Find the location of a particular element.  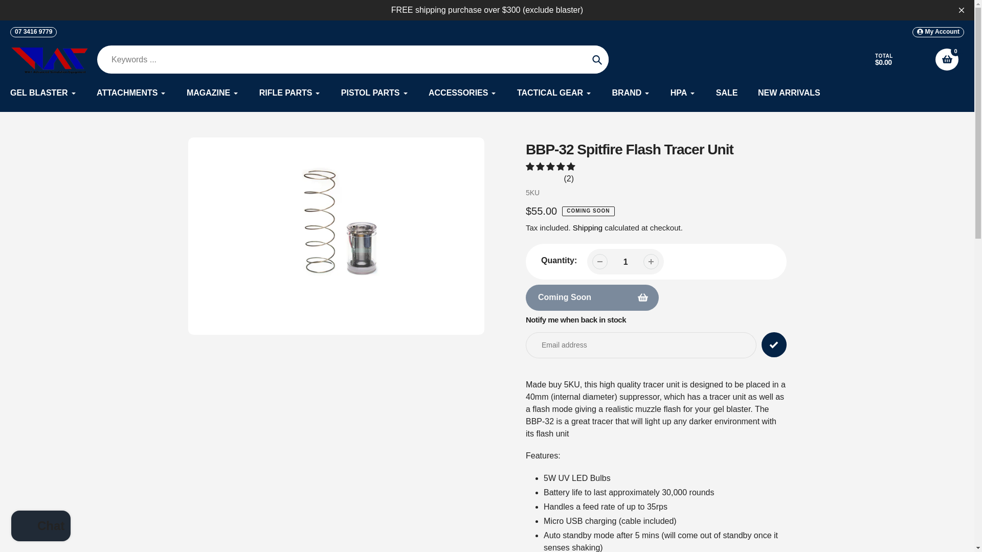

07 3416 9779 is located at coordinates (33, 32).